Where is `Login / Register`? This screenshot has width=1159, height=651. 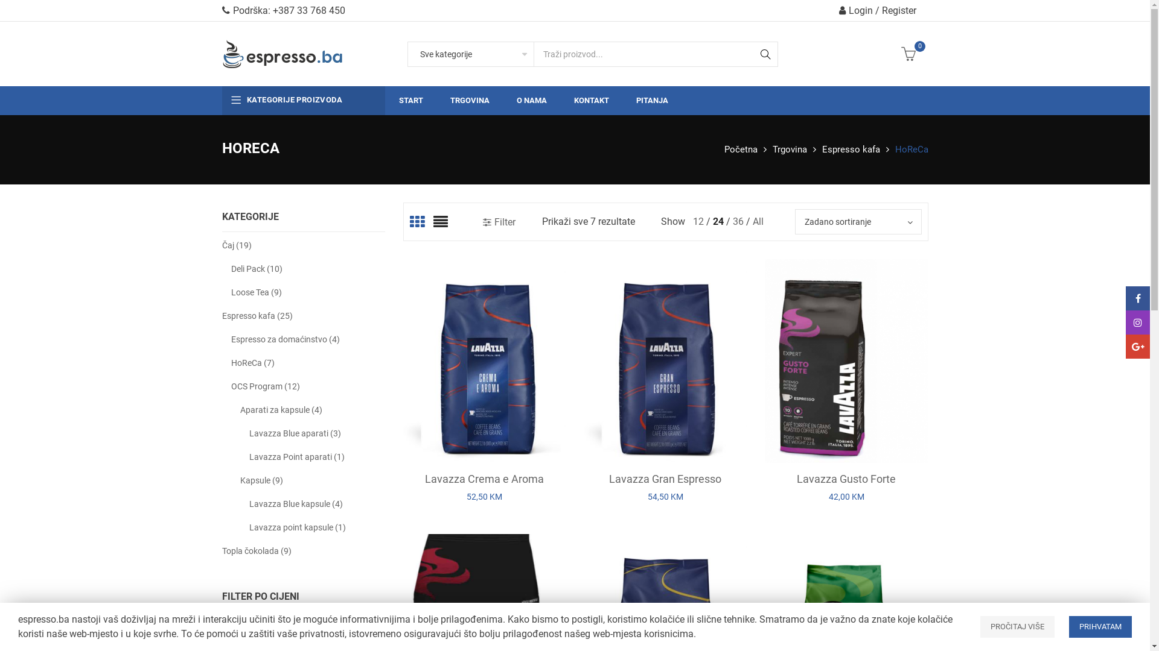
Login / Register is located at coordinates (878, 11).